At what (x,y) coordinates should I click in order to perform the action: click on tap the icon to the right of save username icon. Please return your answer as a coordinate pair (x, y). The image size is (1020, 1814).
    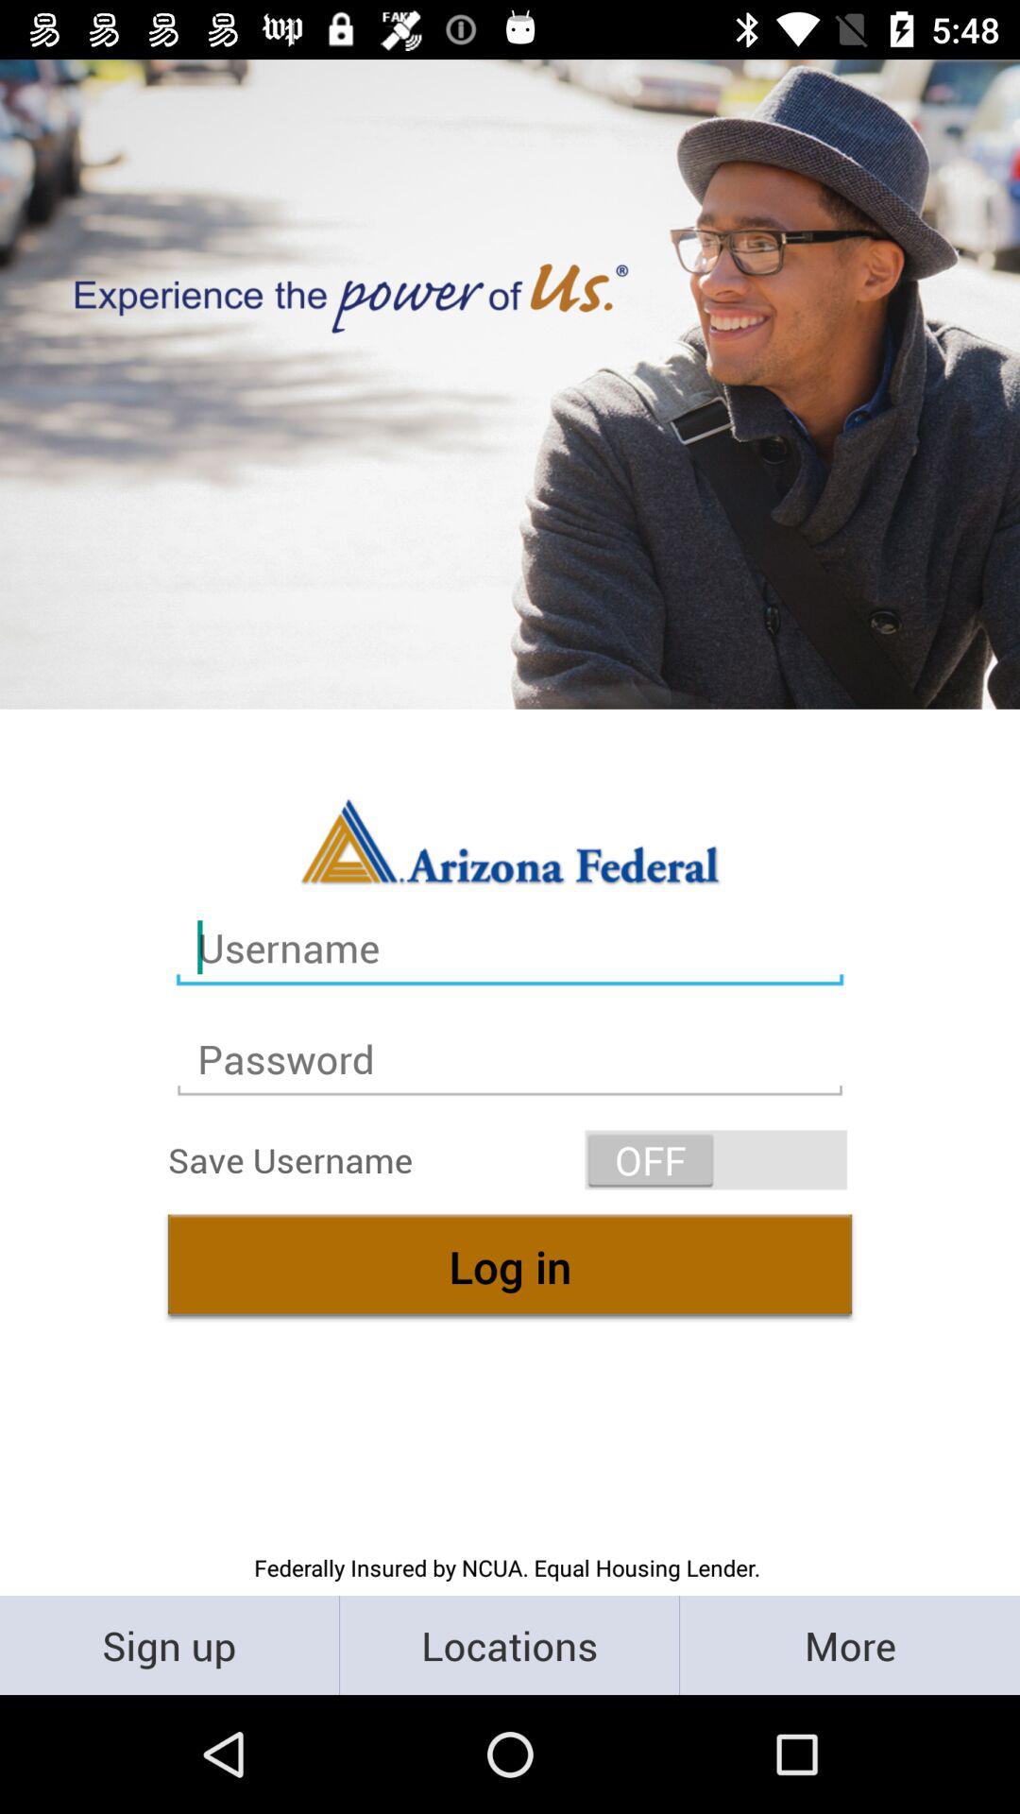
    Looking at the image, I should click on (716, 1160).